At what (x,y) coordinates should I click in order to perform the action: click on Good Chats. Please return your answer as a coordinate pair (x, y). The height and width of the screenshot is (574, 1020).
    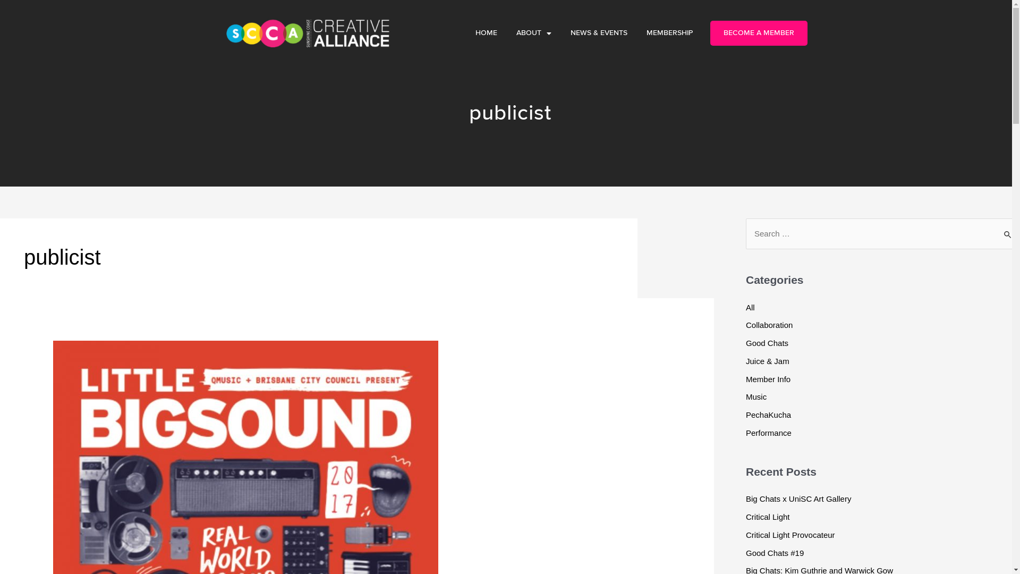
    Looking at the image, I should click on (767, 343).